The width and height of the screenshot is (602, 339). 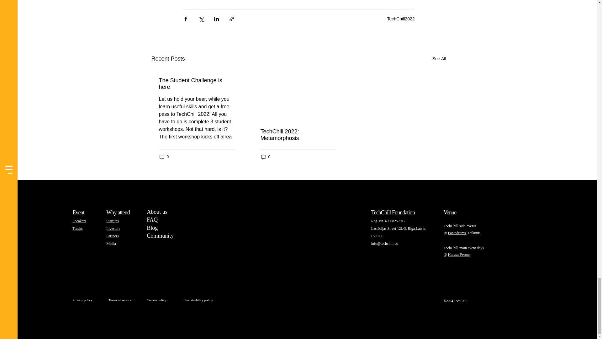 I want to click on 0, so click(x=152, y=228).